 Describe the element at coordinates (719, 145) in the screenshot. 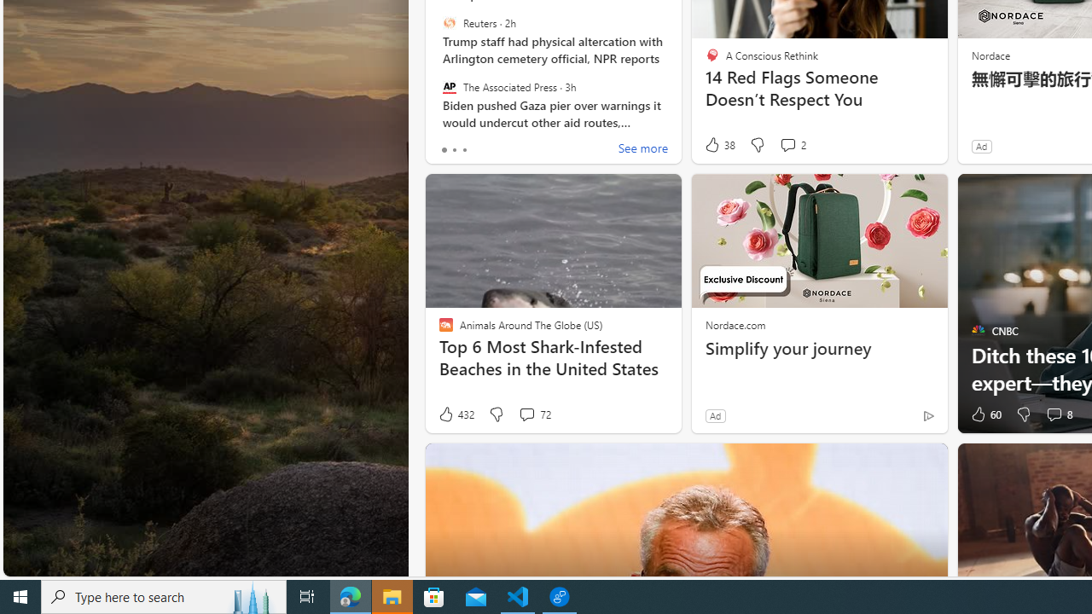

I see `38 Like` at that location.